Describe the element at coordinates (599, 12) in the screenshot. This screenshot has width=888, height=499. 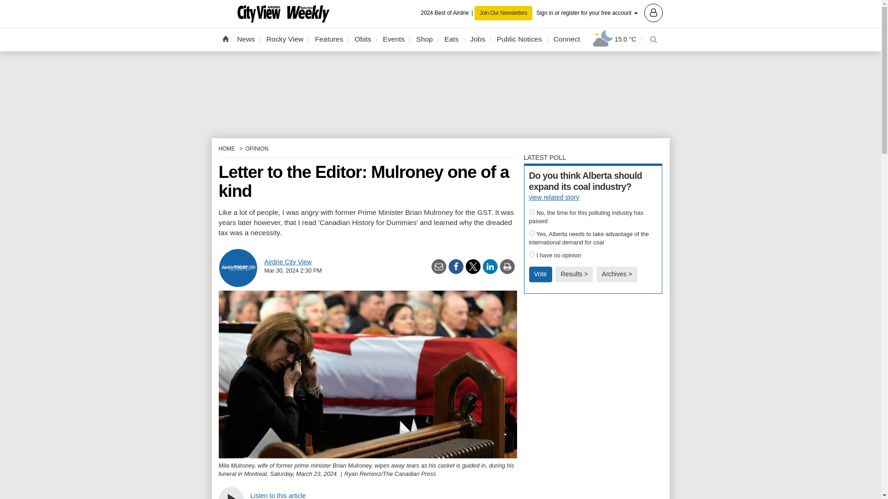
I see `Sign in or register for your free account` at that location.